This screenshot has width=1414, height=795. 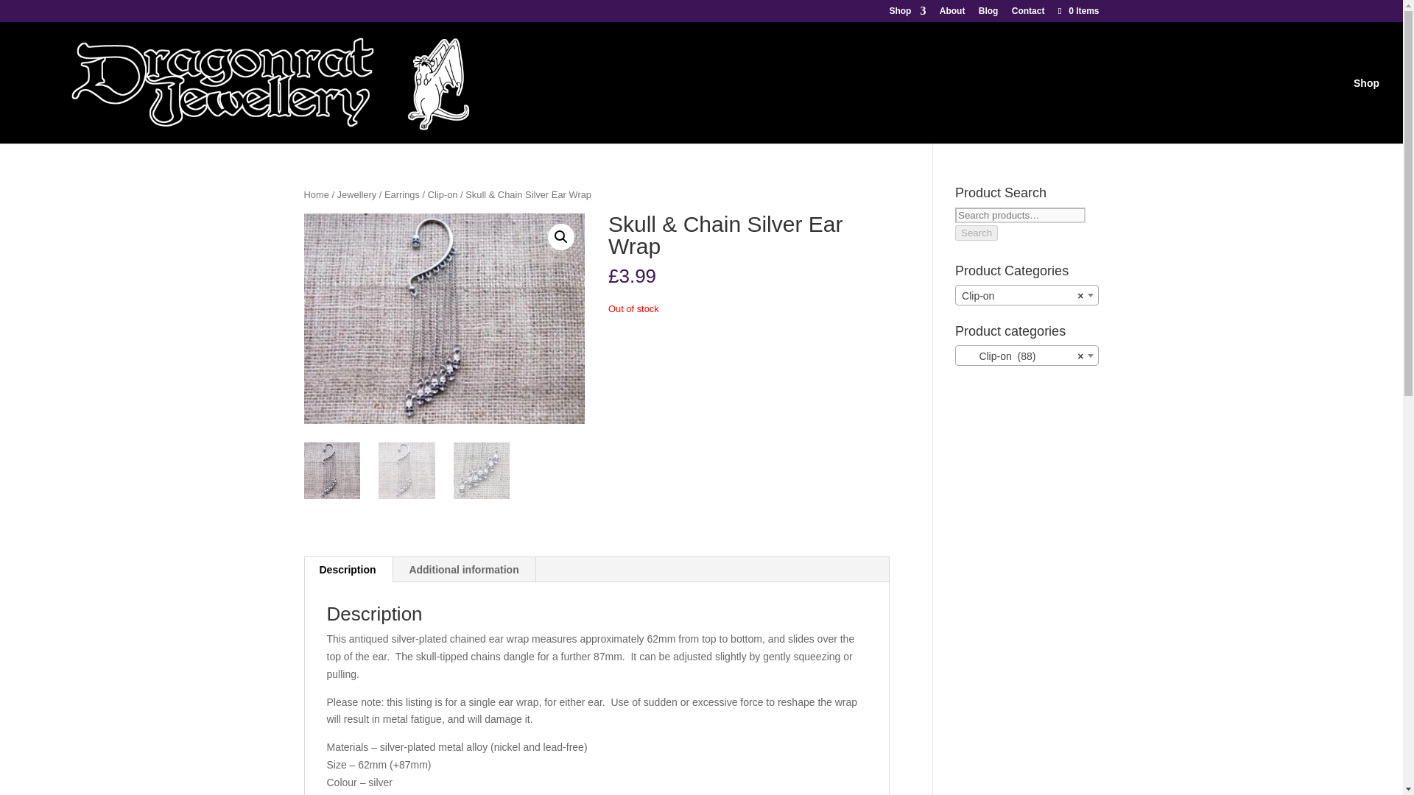 What do you see at coordinates (953, 14) in the screenshot?
I see `About` at bounding box center [953, 14].